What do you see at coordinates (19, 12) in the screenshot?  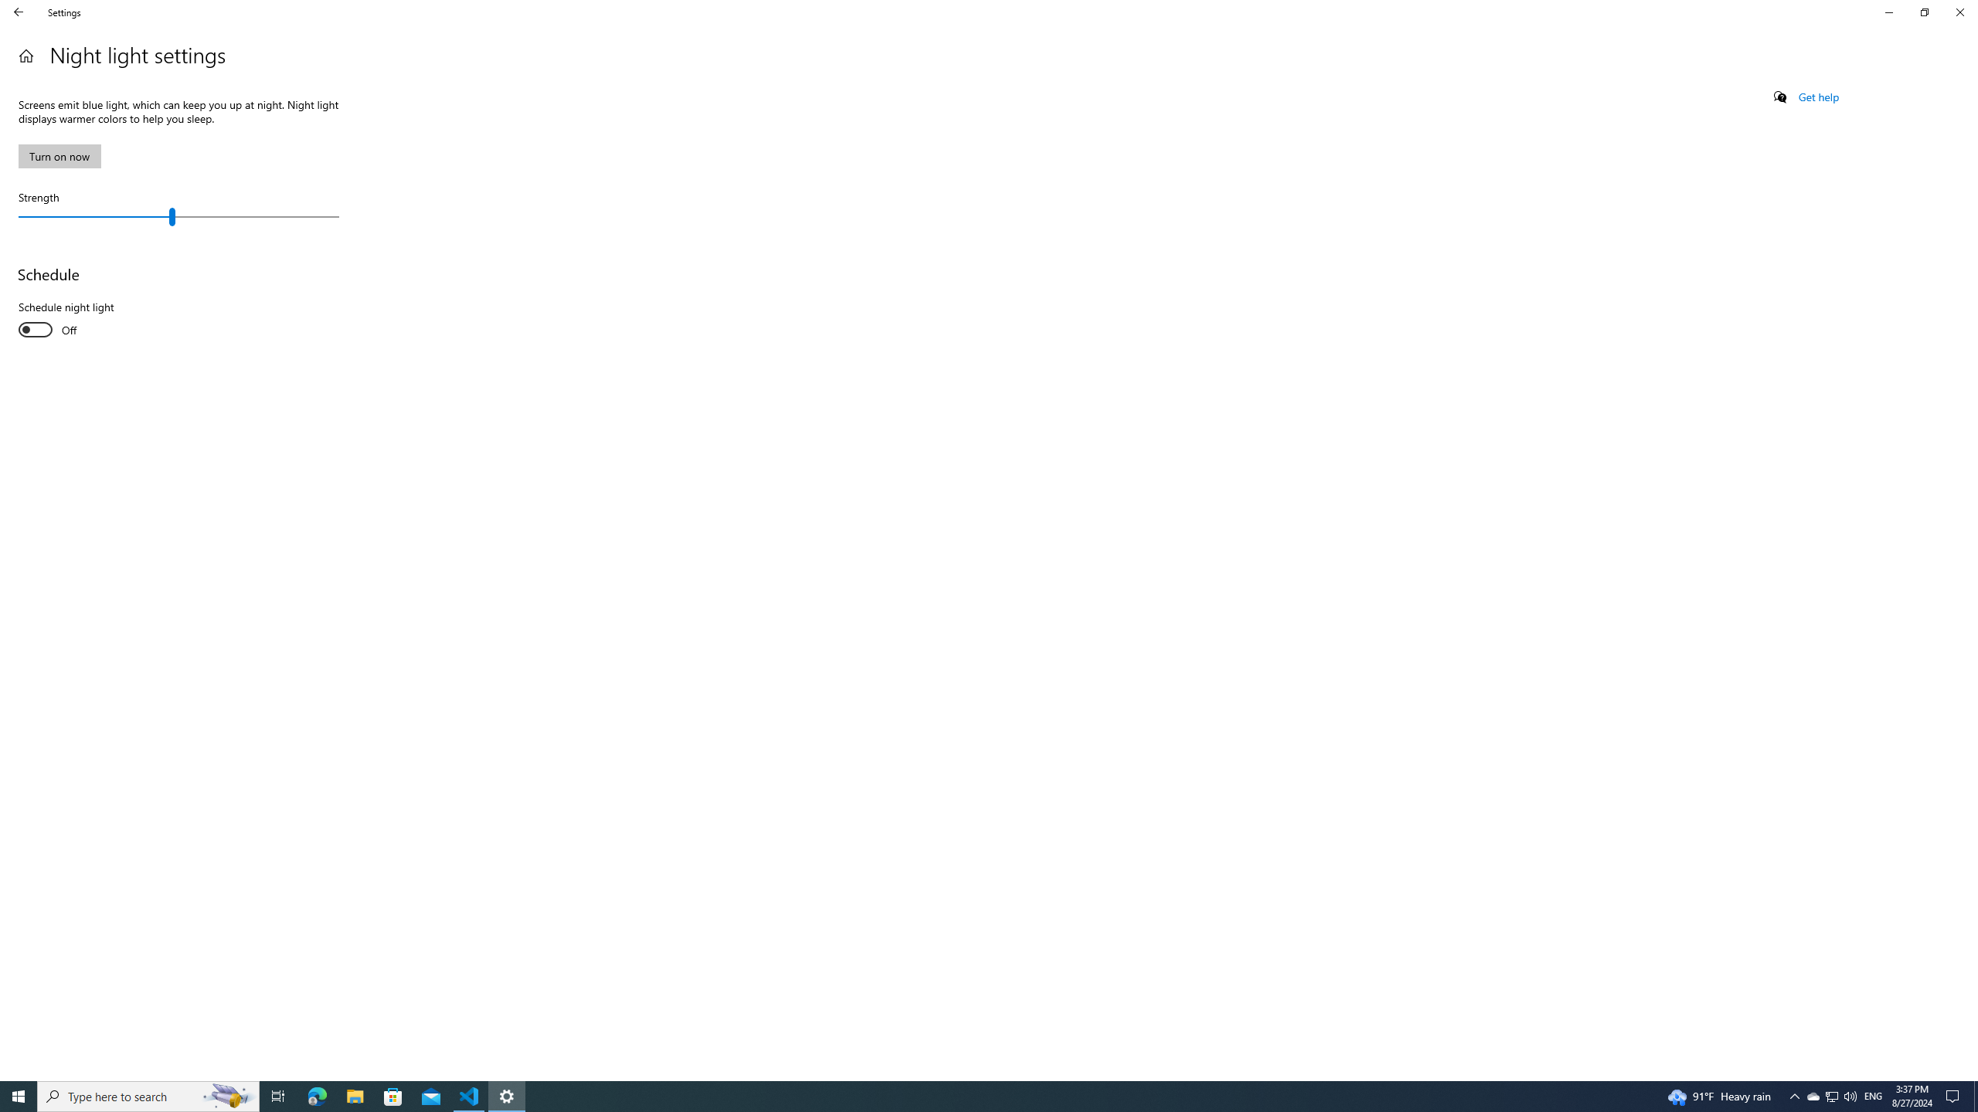 I see `Back` at bounding box center [19, 12].